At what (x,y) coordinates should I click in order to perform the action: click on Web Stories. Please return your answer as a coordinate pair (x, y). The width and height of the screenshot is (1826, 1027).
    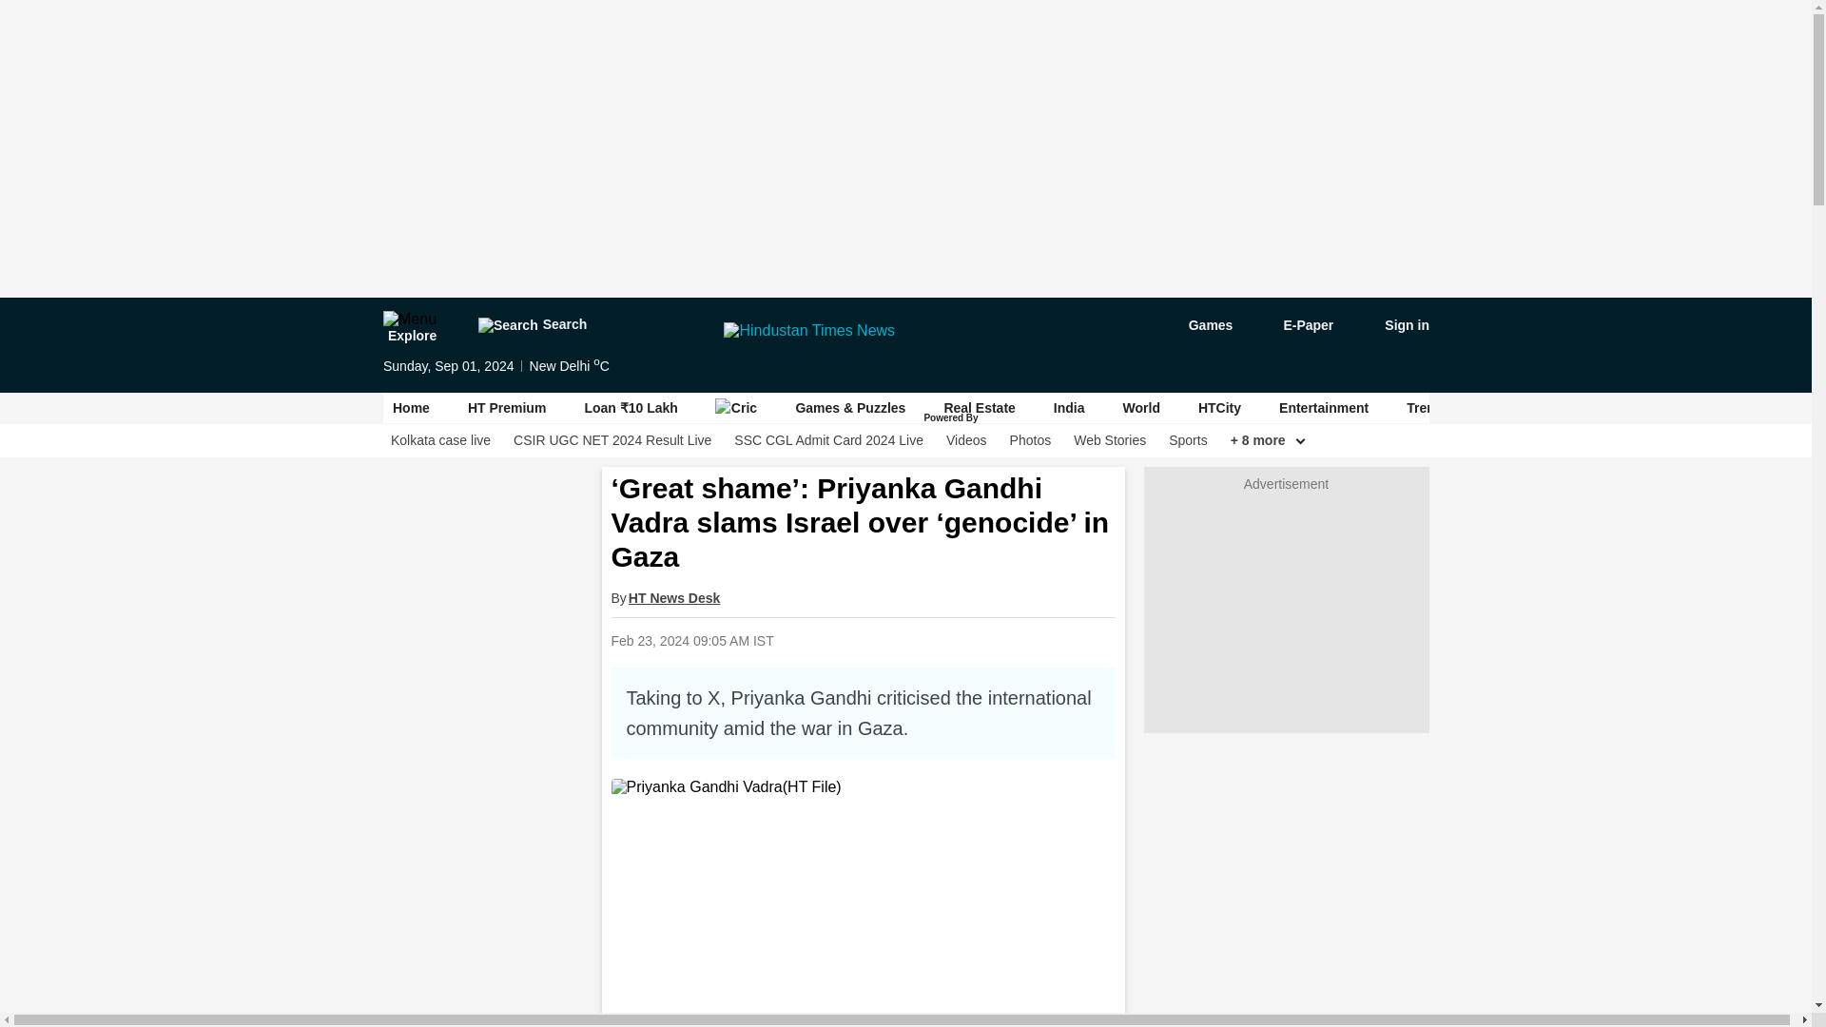
    Looking at the image, I should click on (1109, 440).